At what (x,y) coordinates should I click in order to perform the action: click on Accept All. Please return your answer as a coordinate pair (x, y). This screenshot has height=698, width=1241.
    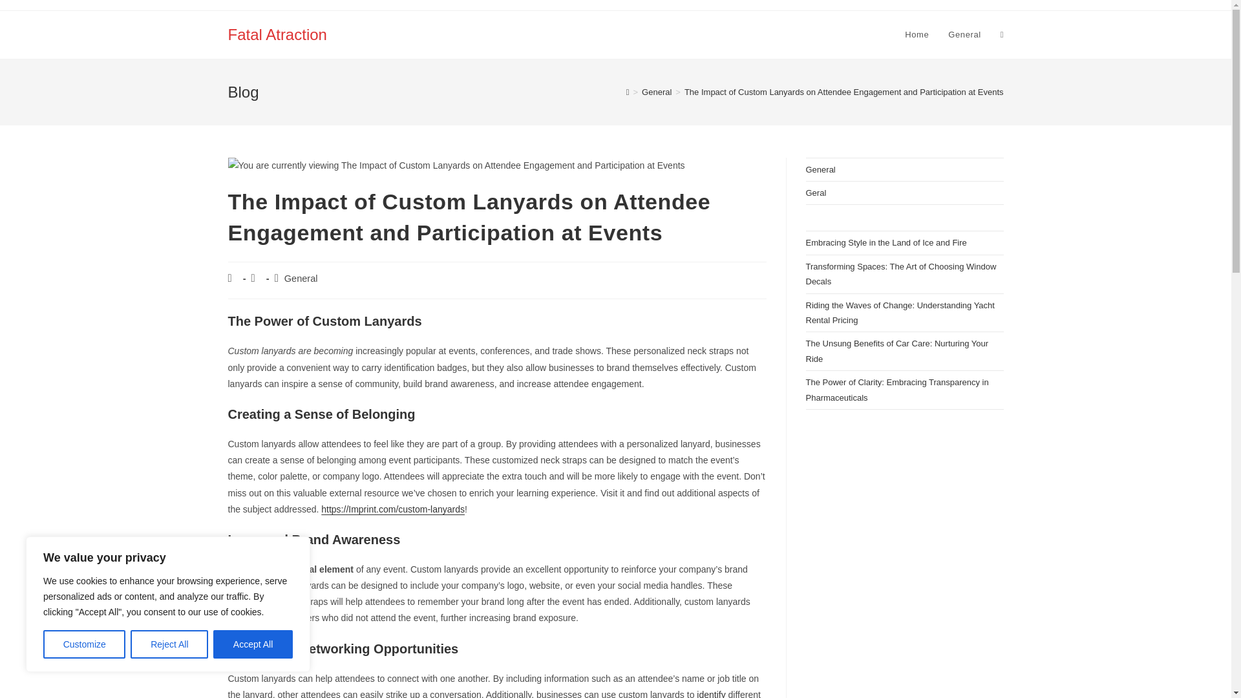
    Looking at the image, I should click on (253, 644).